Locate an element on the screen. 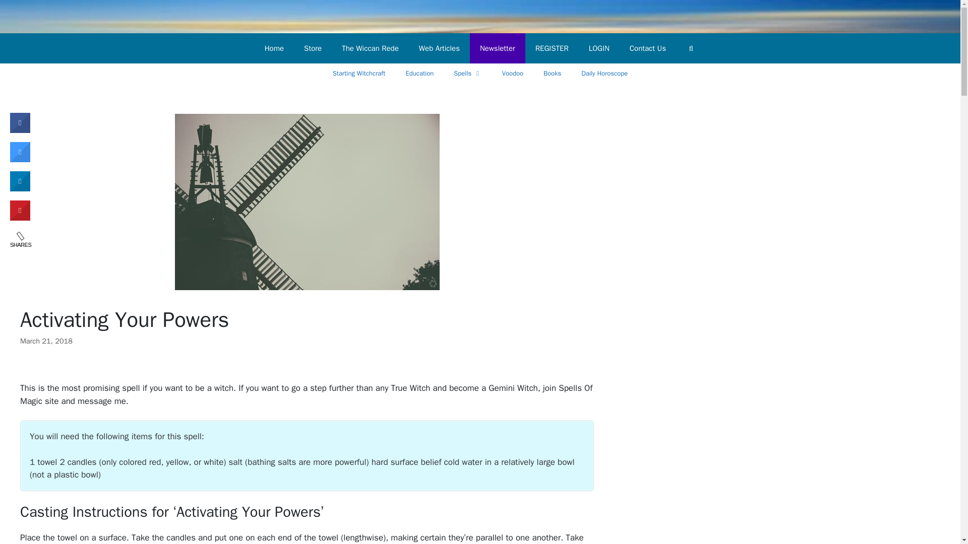 The image size is (968, 544). Web Articles is located at coordinates (439, 48).